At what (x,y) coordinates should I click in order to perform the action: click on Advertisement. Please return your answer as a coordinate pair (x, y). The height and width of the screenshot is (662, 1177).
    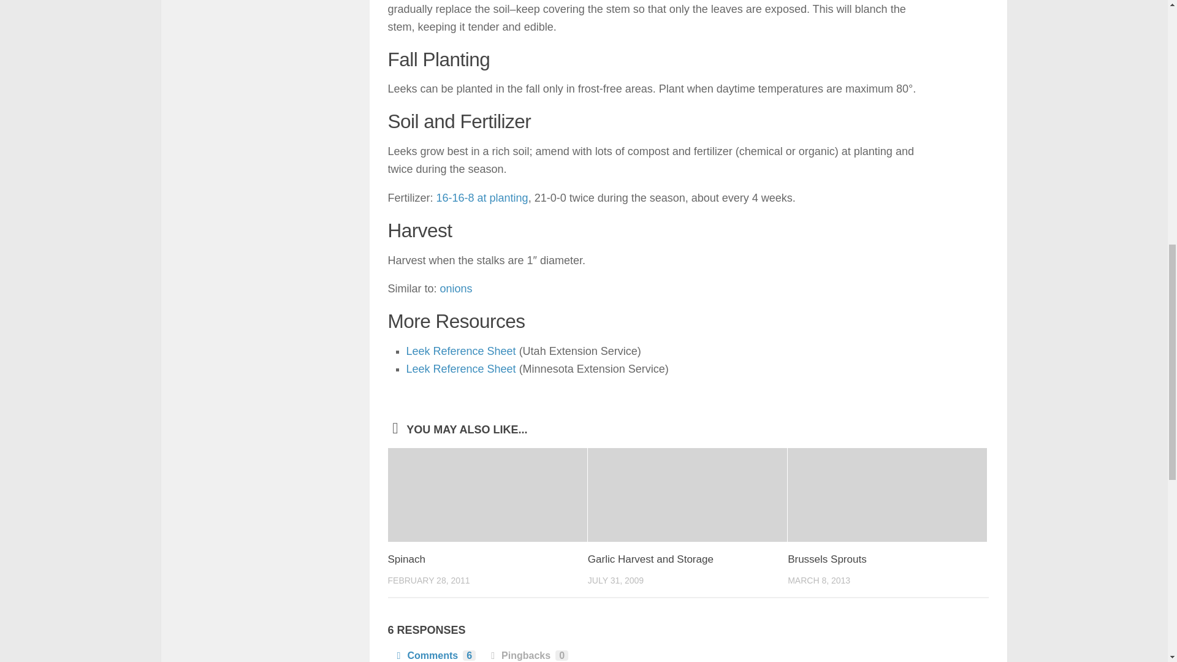
    Looking at the image, I should click on (270, 53).